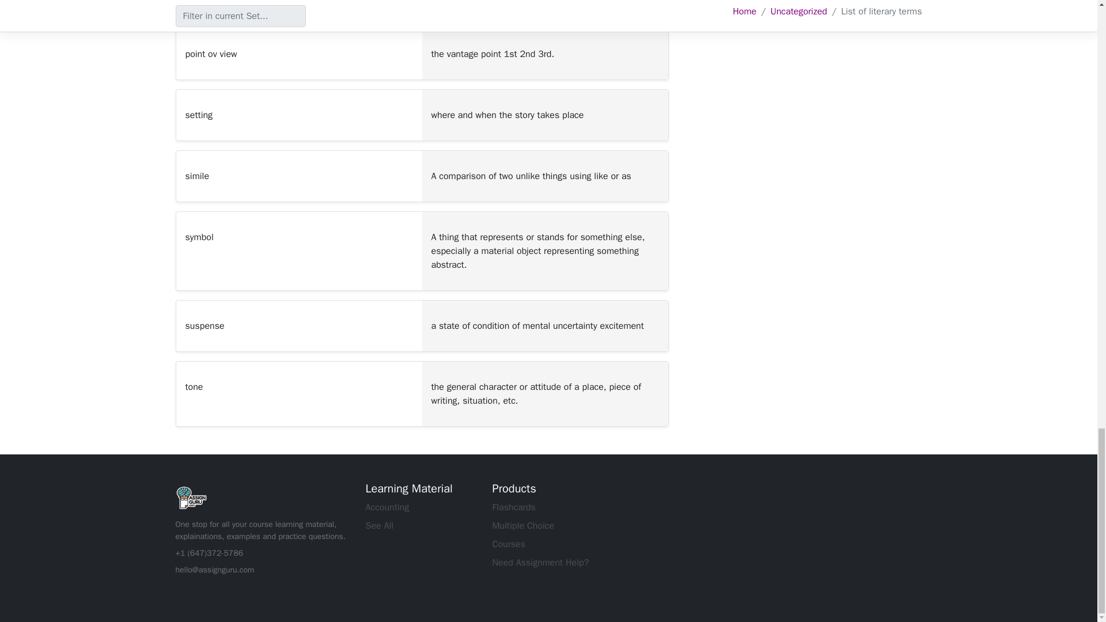 The image size is (1106, 622). I want to click on Multiple Choice, so click(523, 525).